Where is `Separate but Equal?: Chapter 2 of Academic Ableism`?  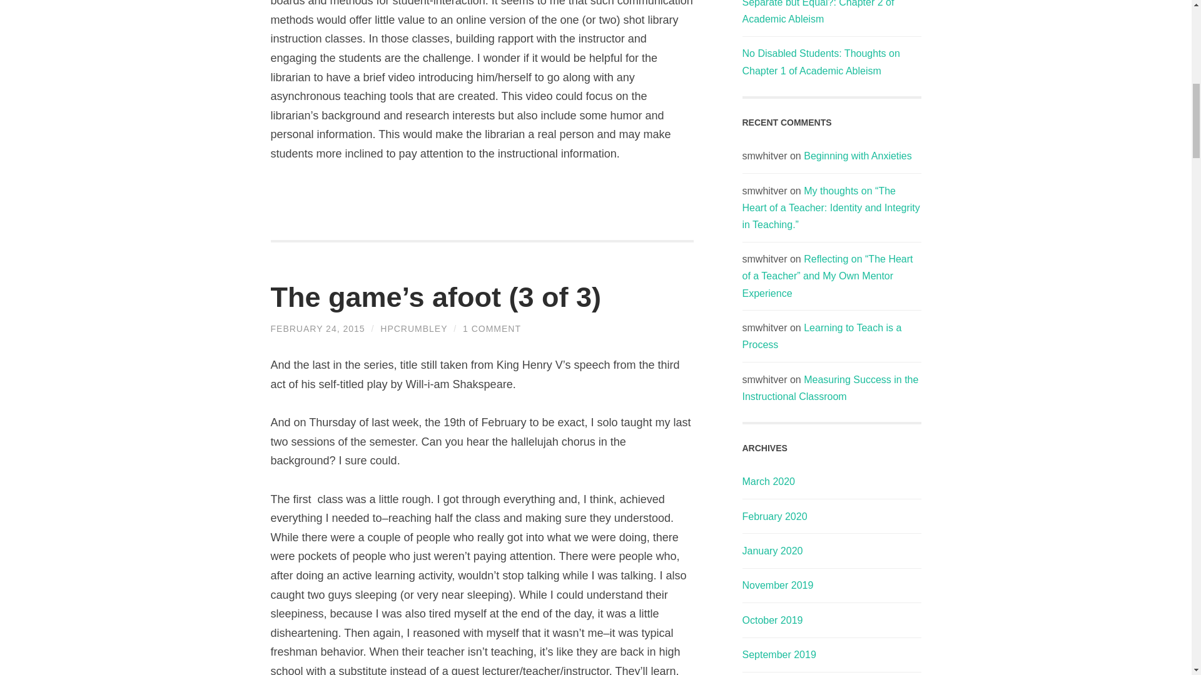 Separate but Equal?: Chapter 2 of Academic Ableism is located at coordinates (818, 12).